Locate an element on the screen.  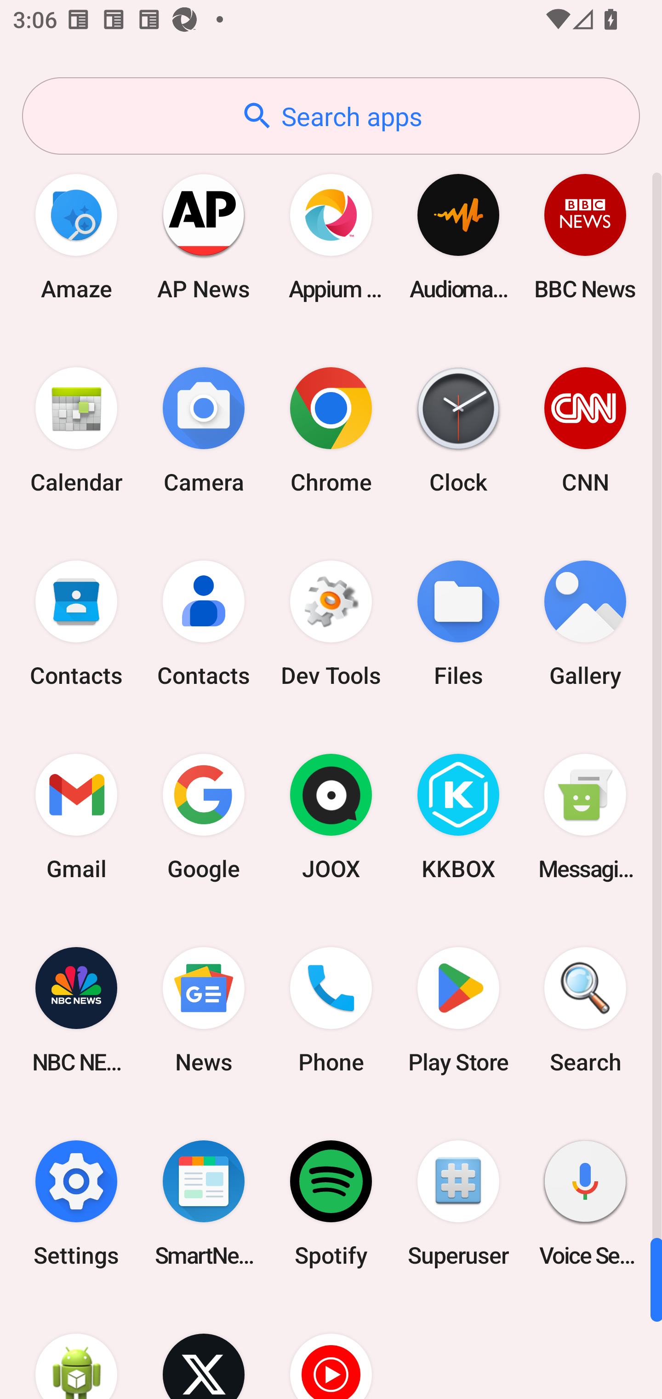
Google is located at coordinates (204, 817).